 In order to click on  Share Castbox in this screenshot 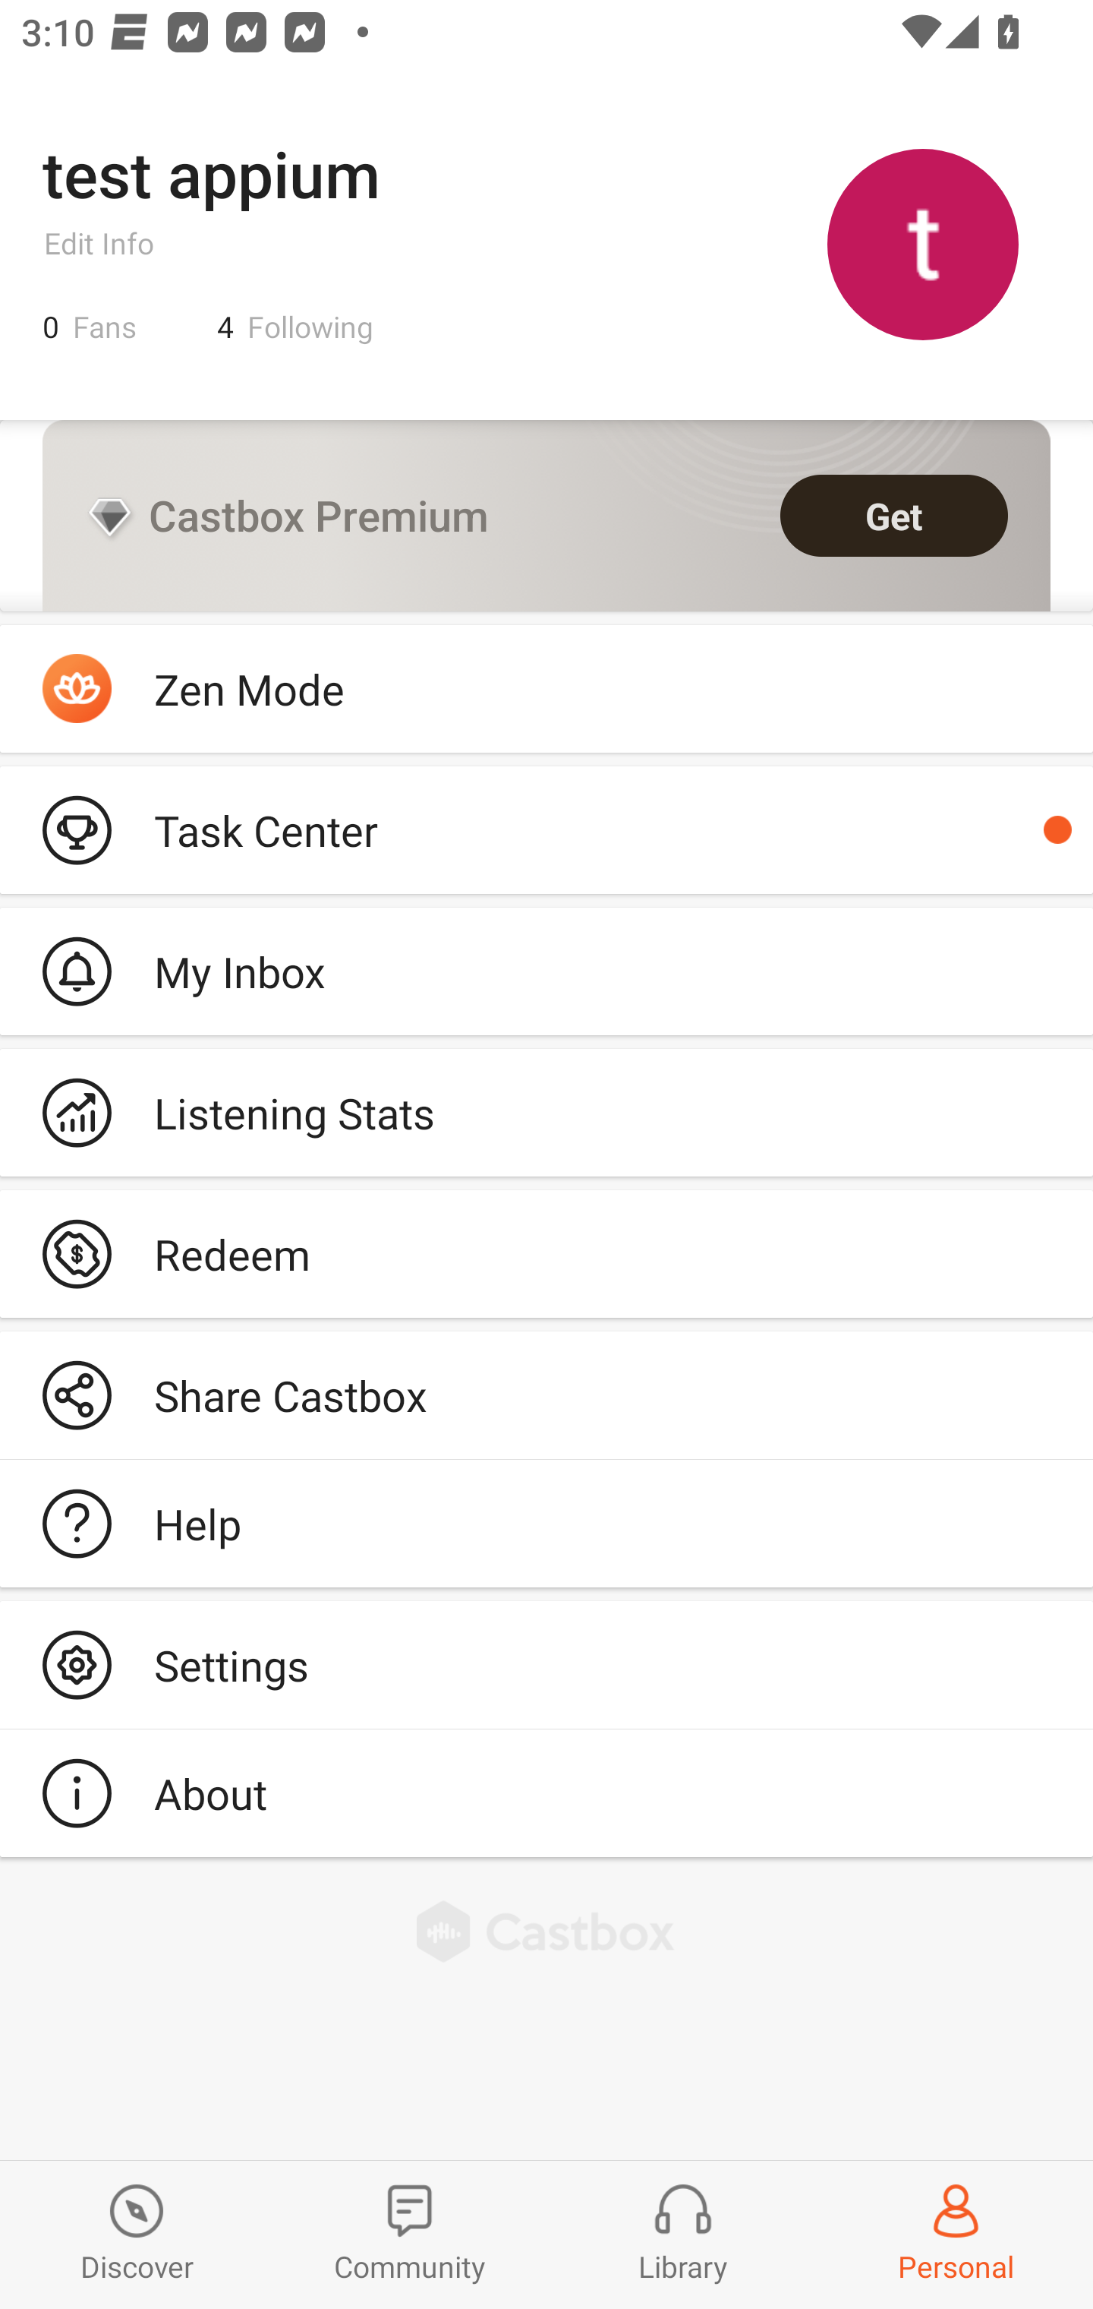, I will do `click(546, 1396)`.